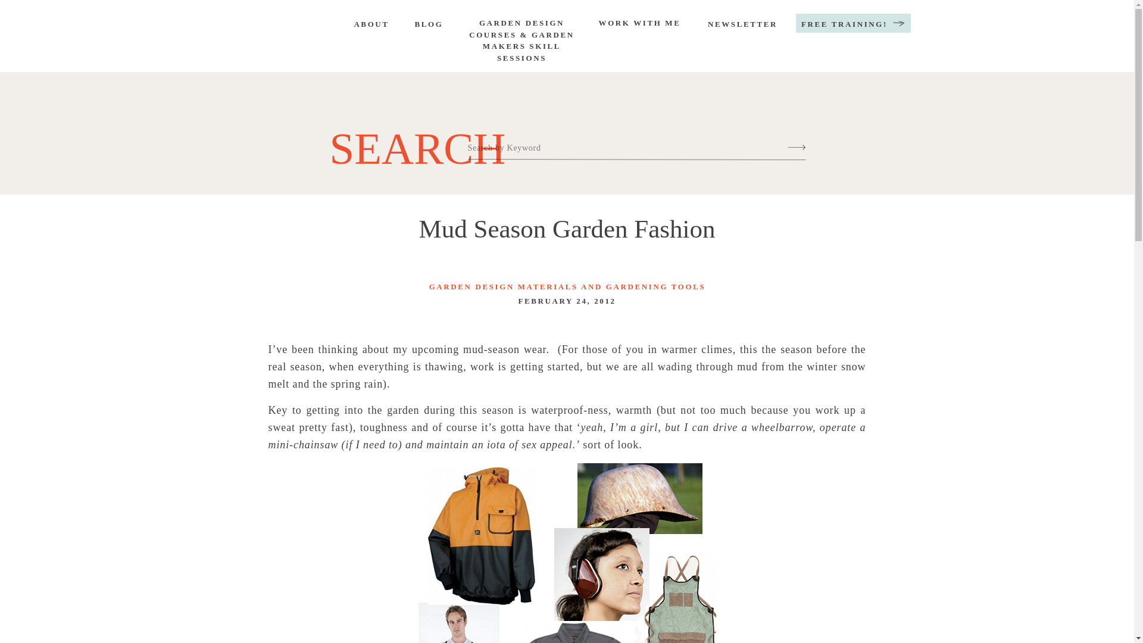 This screenshot has height=643, width=1143. I want to click on BLOG, so click(429, 25).